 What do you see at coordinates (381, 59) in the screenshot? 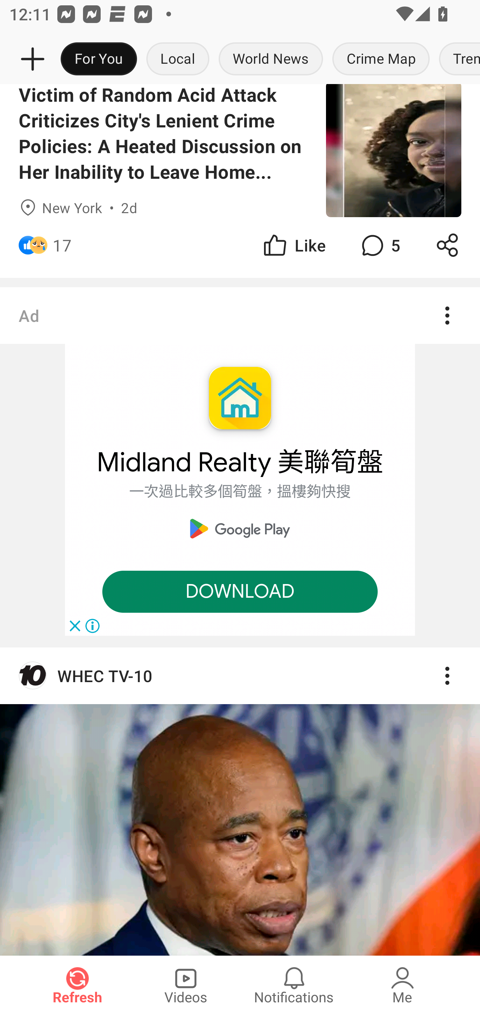
I see `Crime Map` at bounding box center [381, 59].